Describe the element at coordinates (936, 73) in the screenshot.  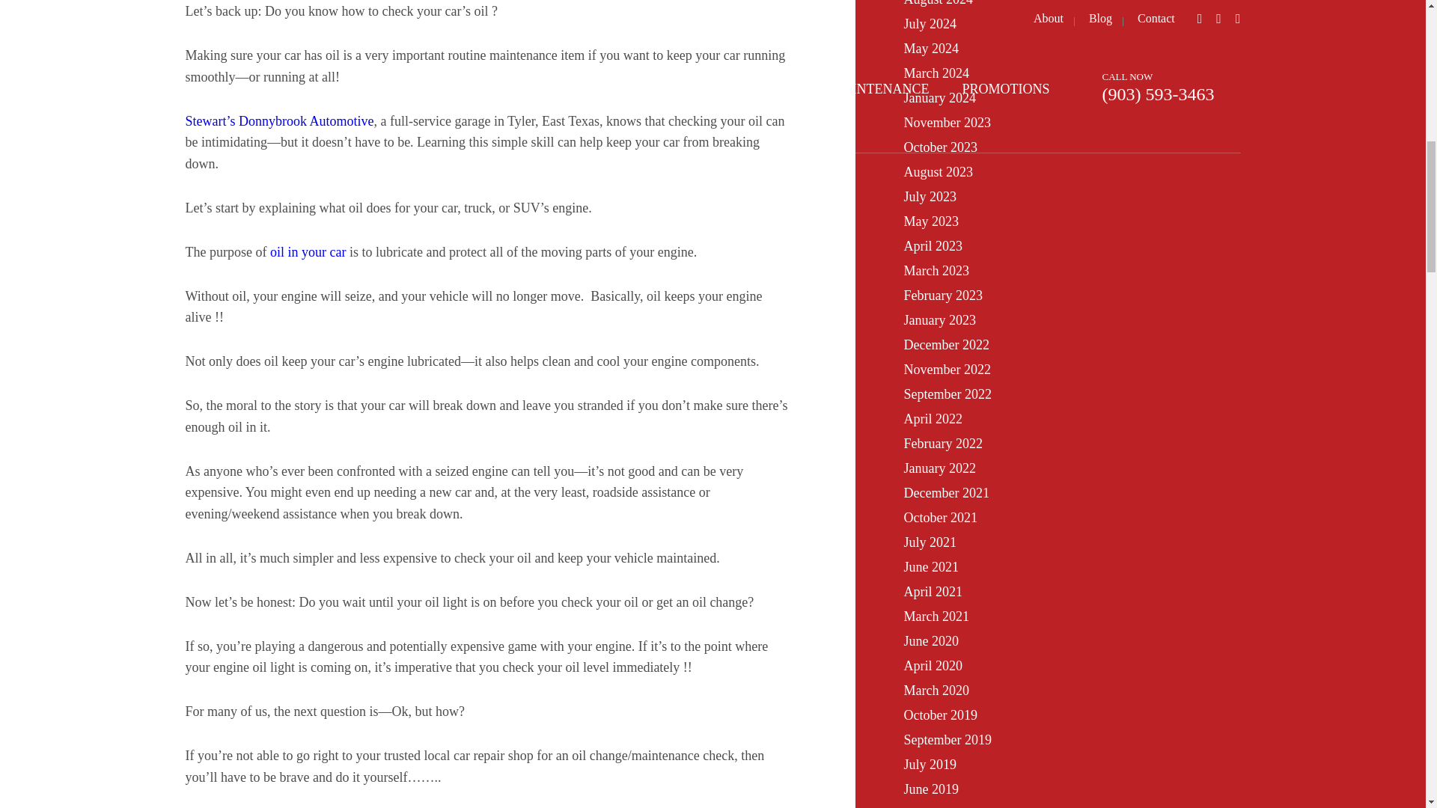
I see `March 2024` at that location.